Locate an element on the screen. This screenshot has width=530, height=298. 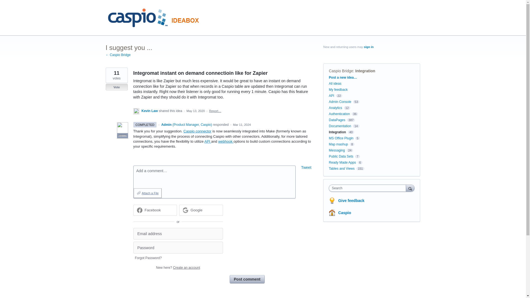
New here? Create an account is located at coordinates (178, 268).